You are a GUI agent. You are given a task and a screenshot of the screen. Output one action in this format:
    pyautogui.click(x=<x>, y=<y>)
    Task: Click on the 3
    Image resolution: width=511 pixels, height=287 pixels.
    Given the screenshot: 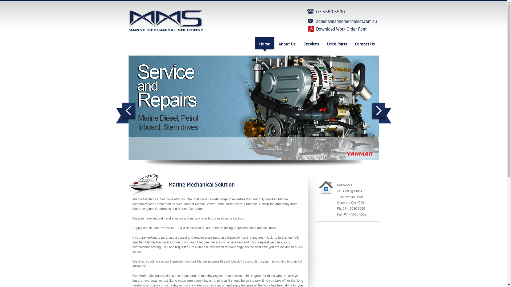 What is the action you would take?
    pyautogui.click(x=214, y=168)
    